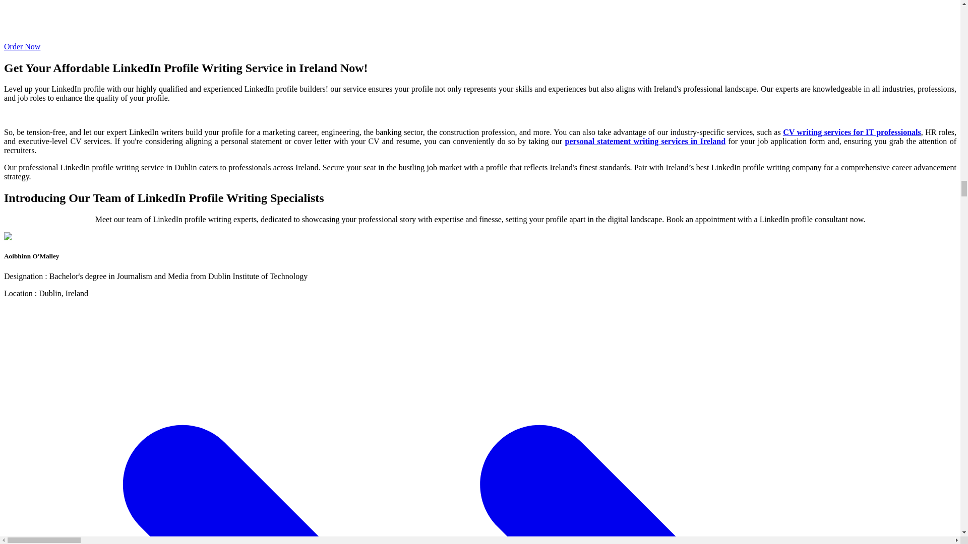  What do you see at coordinates (644, 141) in the screenshot?
I see `Personal Statement Writers in Ireland` at bounding box center [644, 141].